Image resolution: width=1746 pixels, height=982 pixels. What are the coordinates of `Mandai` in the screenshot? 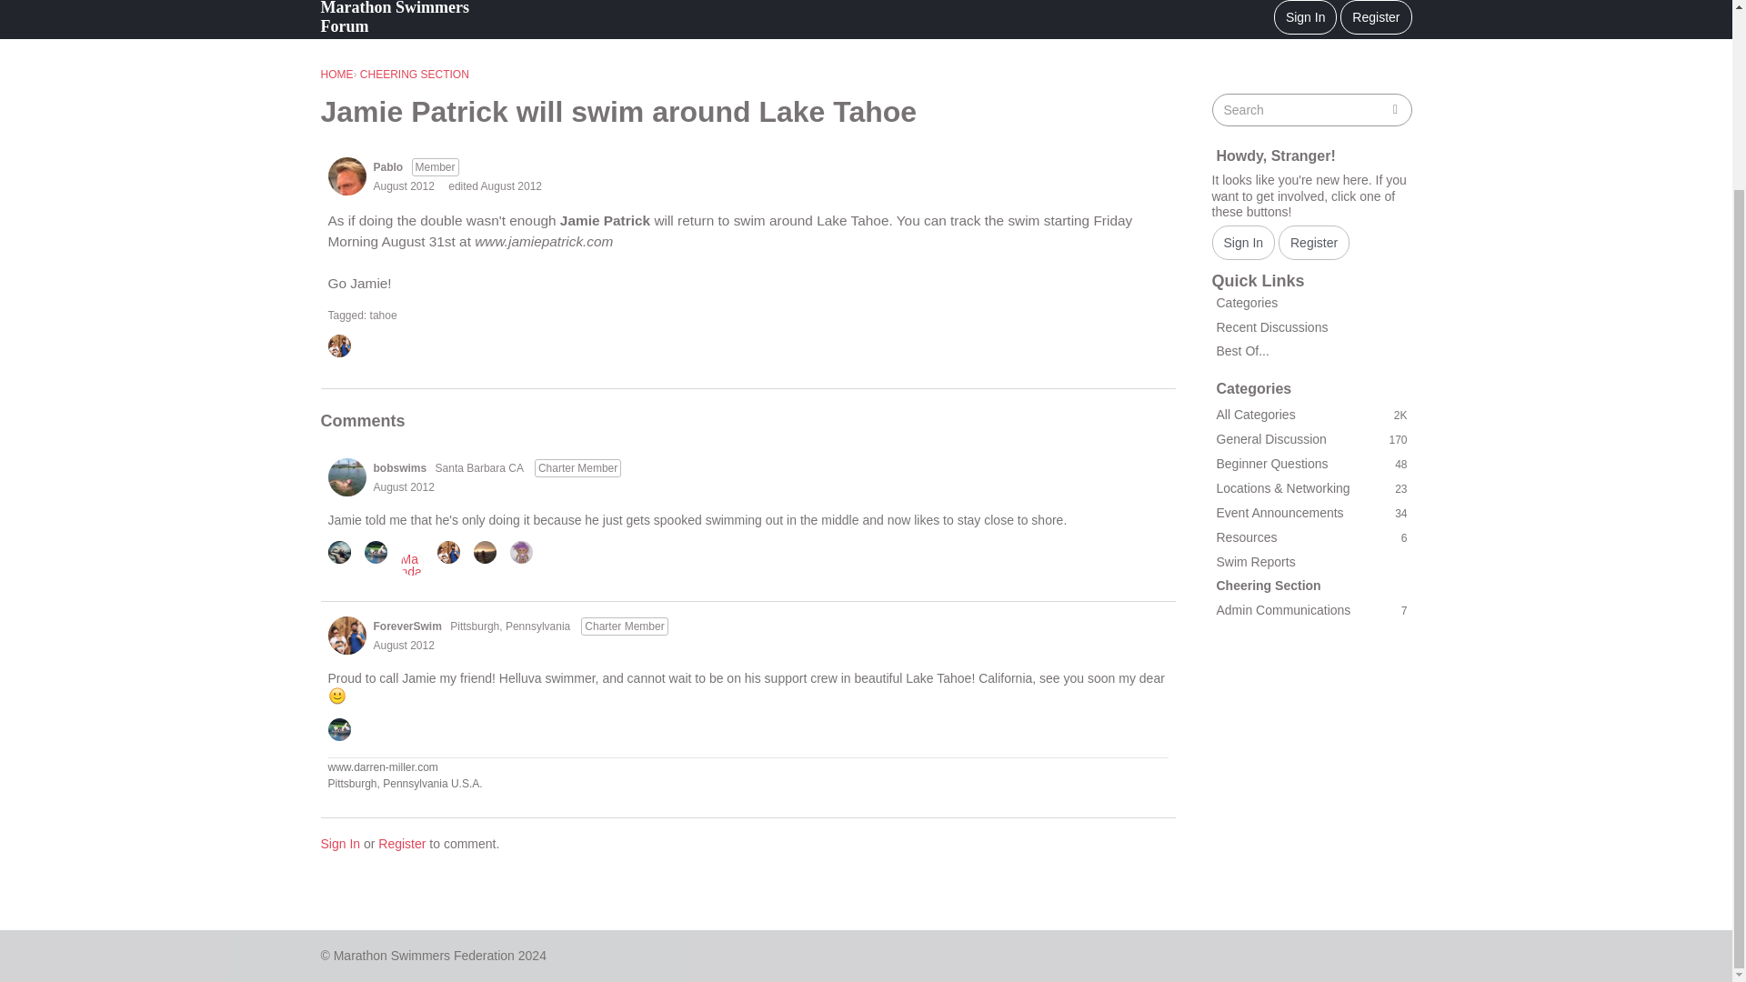 It's located at (411, 564).